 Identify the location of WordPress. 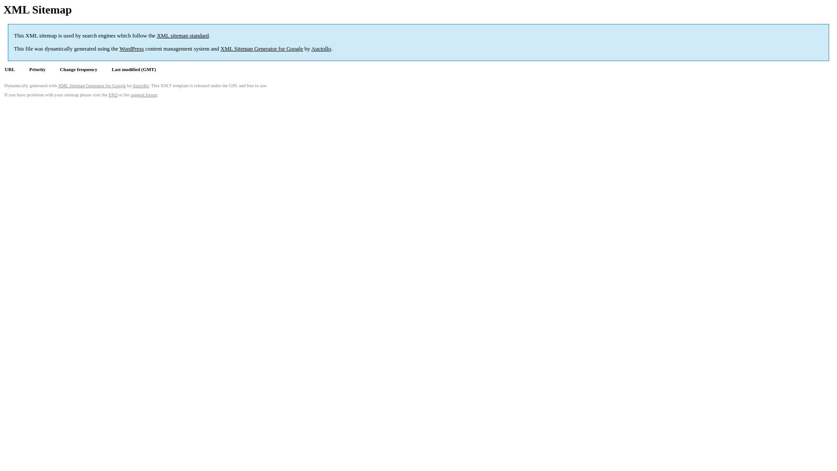
(132, 49).